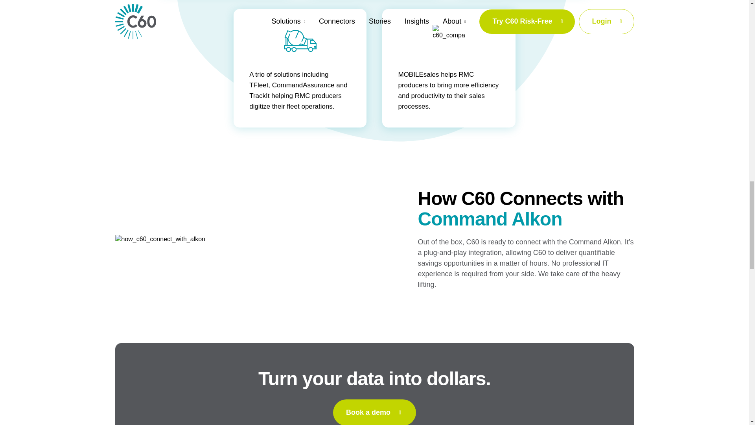 The width and height of the screenshot is (755, 425). I want to click on Book a demo, so click(374, 412).